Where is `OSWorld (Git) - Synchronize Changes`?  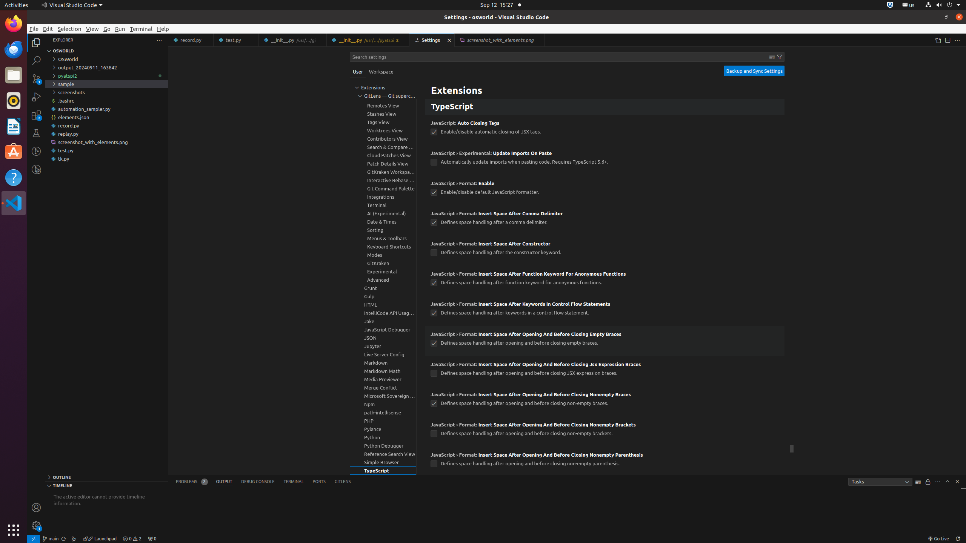 OSWorld (Git) - Synchronize Changes is located at coordinates (63, 539).